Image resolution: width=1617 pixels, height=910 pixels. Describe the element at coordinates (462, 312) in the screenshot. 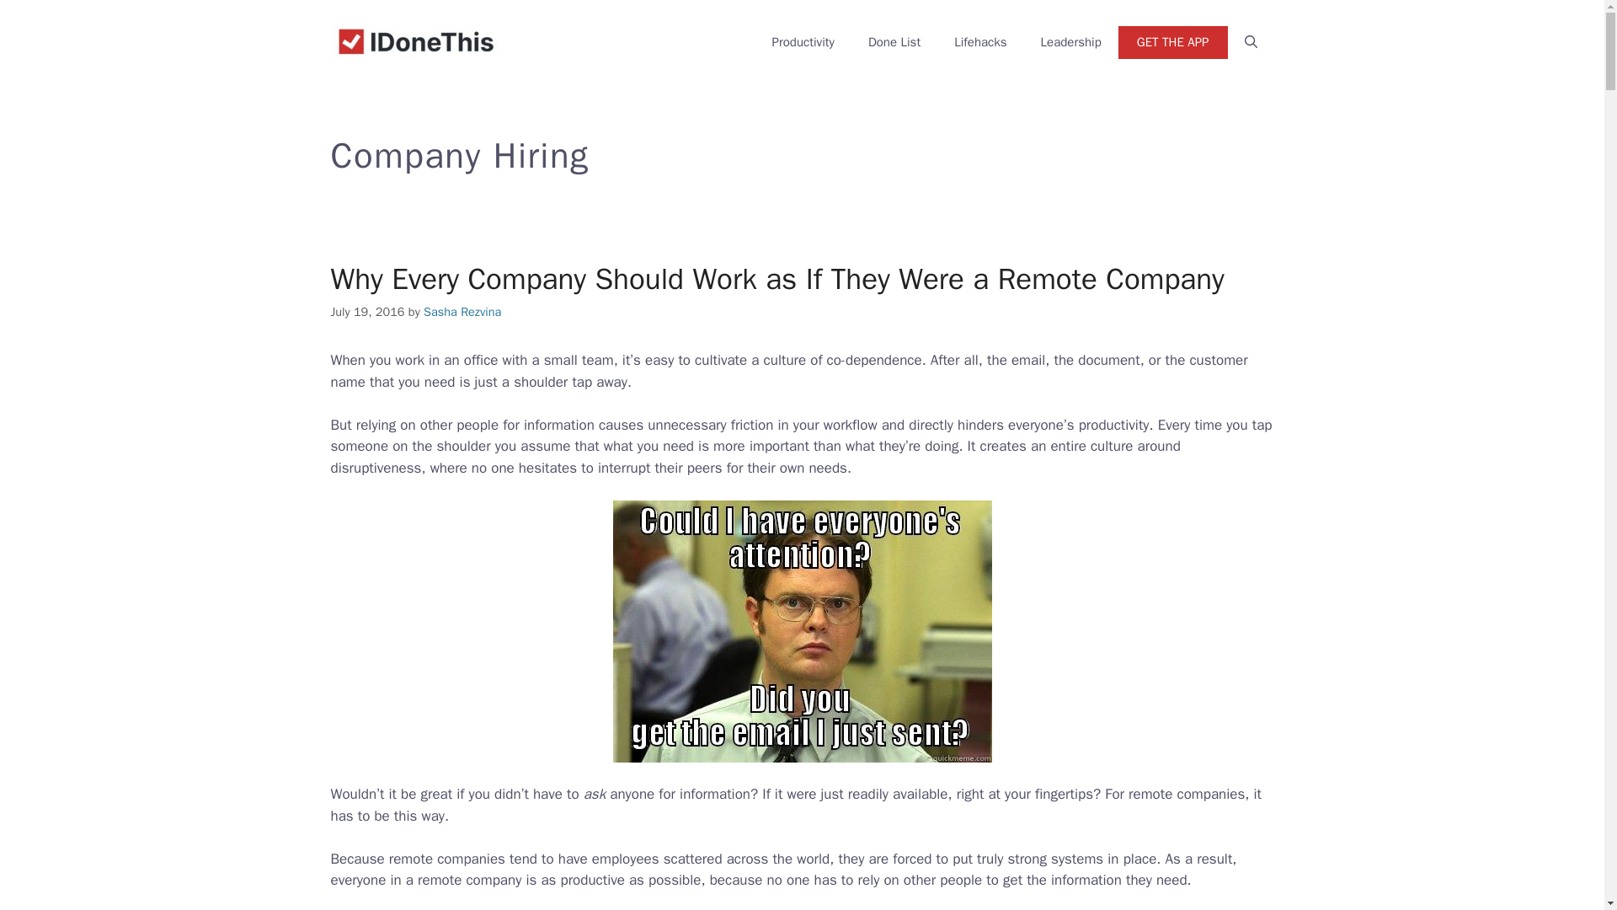

I see `Sasha Rezvina` at that location.